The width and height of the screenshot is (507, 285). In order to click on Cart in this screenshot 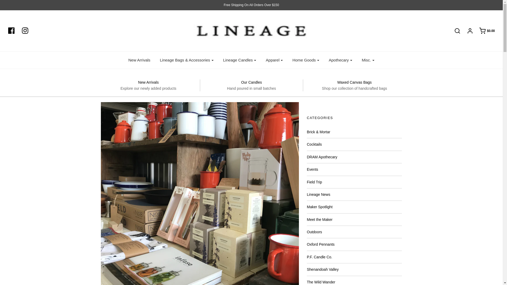, I will do `click(484, 31)`.